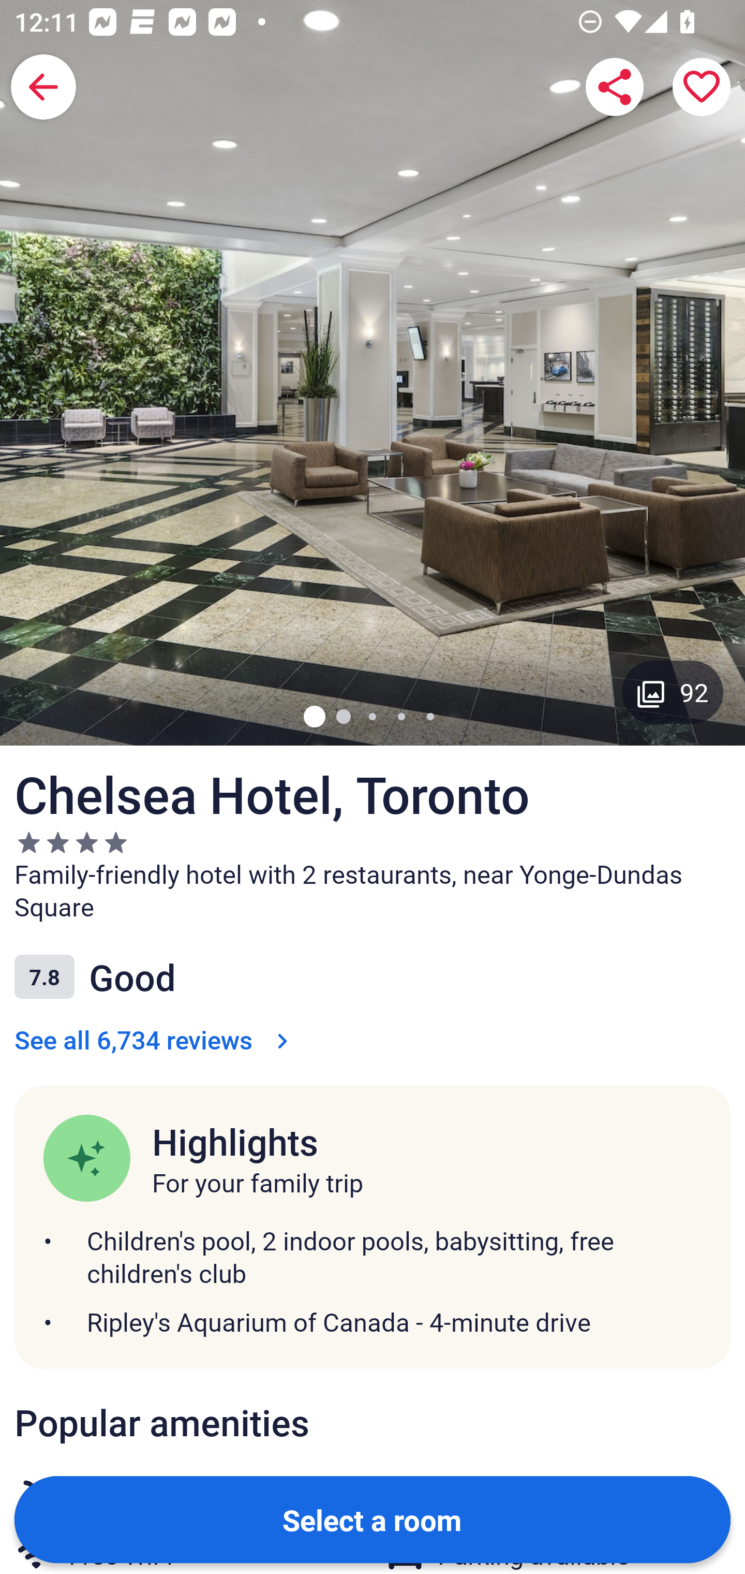 This screenshot has width=745, height=1574. Describe the element at coordinates (373, 1519) in the screenshot. I see `Select a room Button Select a room` at that location.